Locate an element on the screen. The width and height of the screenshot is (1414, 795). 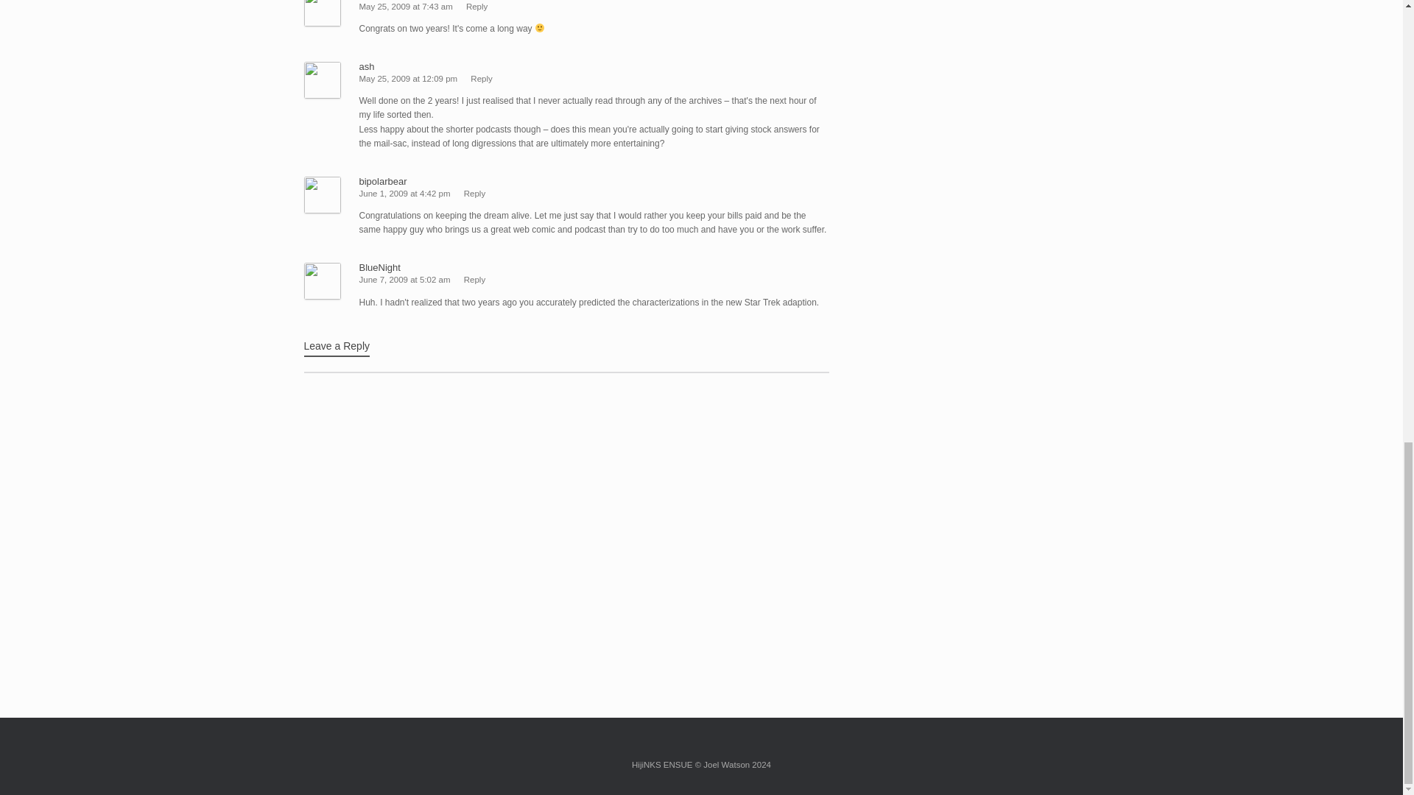
bipolarbear is located at coordinates (383, 181).